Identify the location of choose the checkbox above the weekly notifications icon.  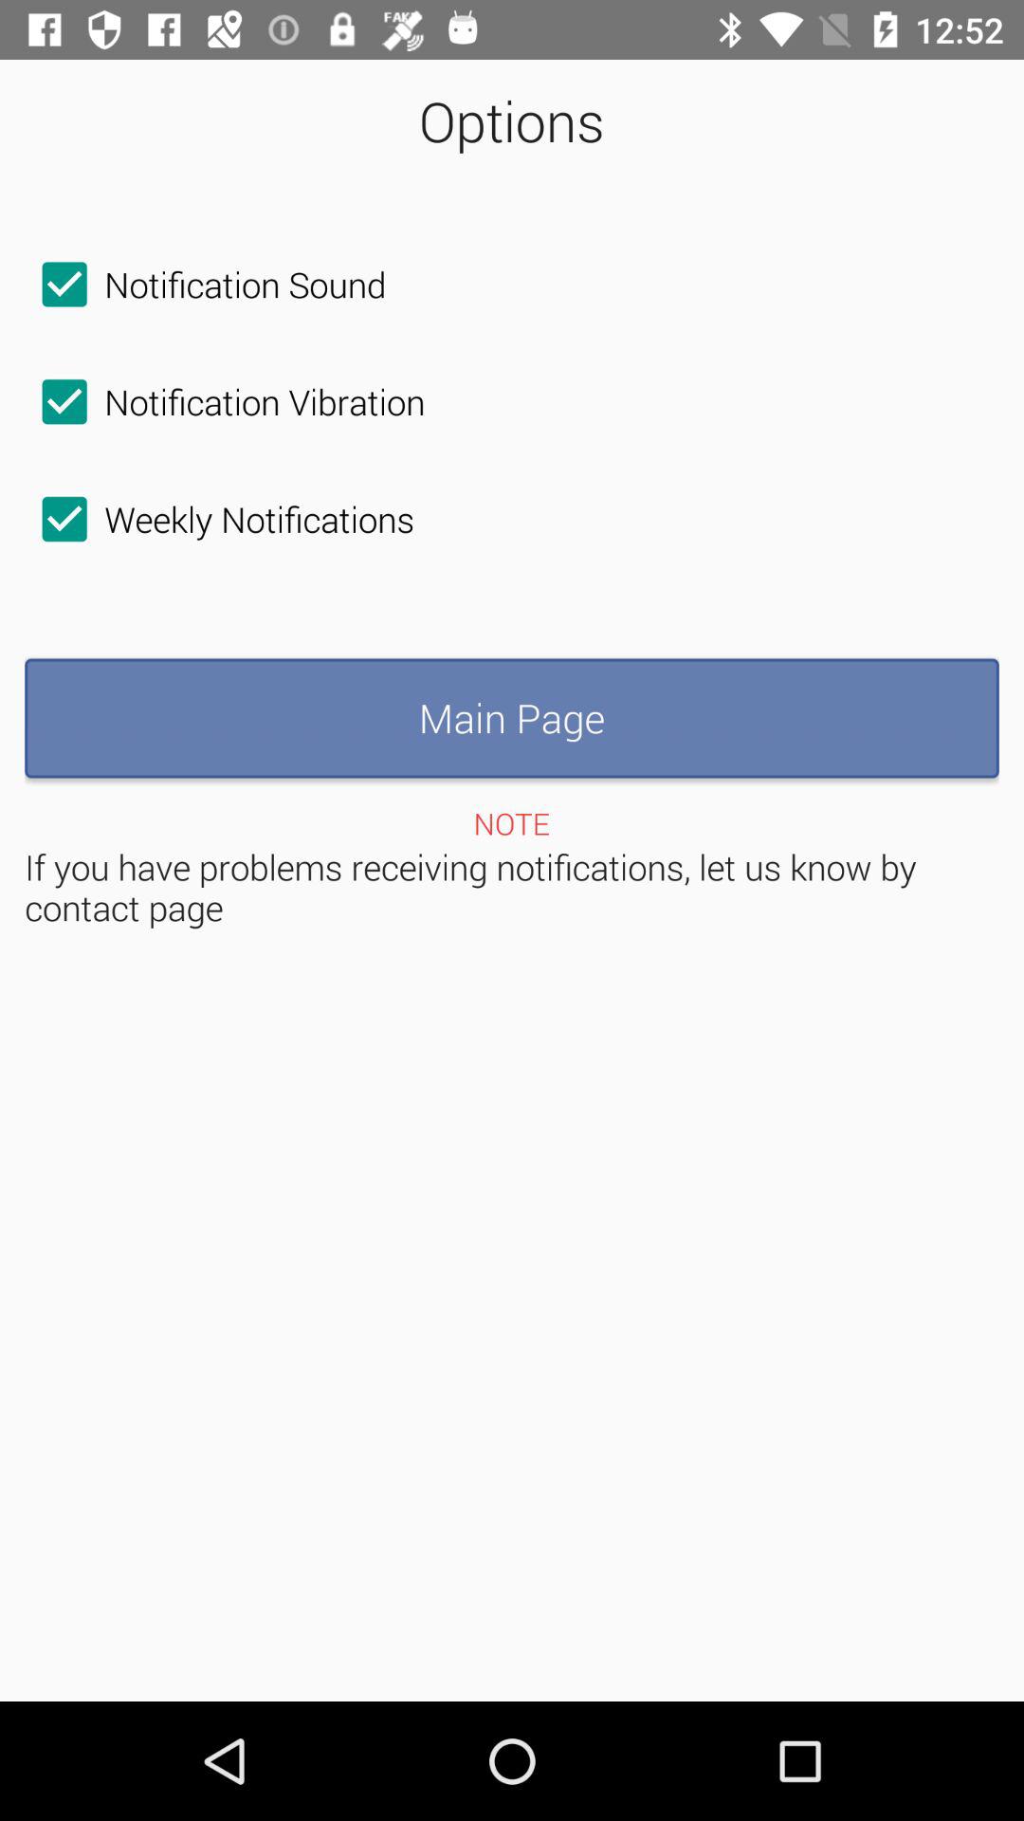
(225, 401).